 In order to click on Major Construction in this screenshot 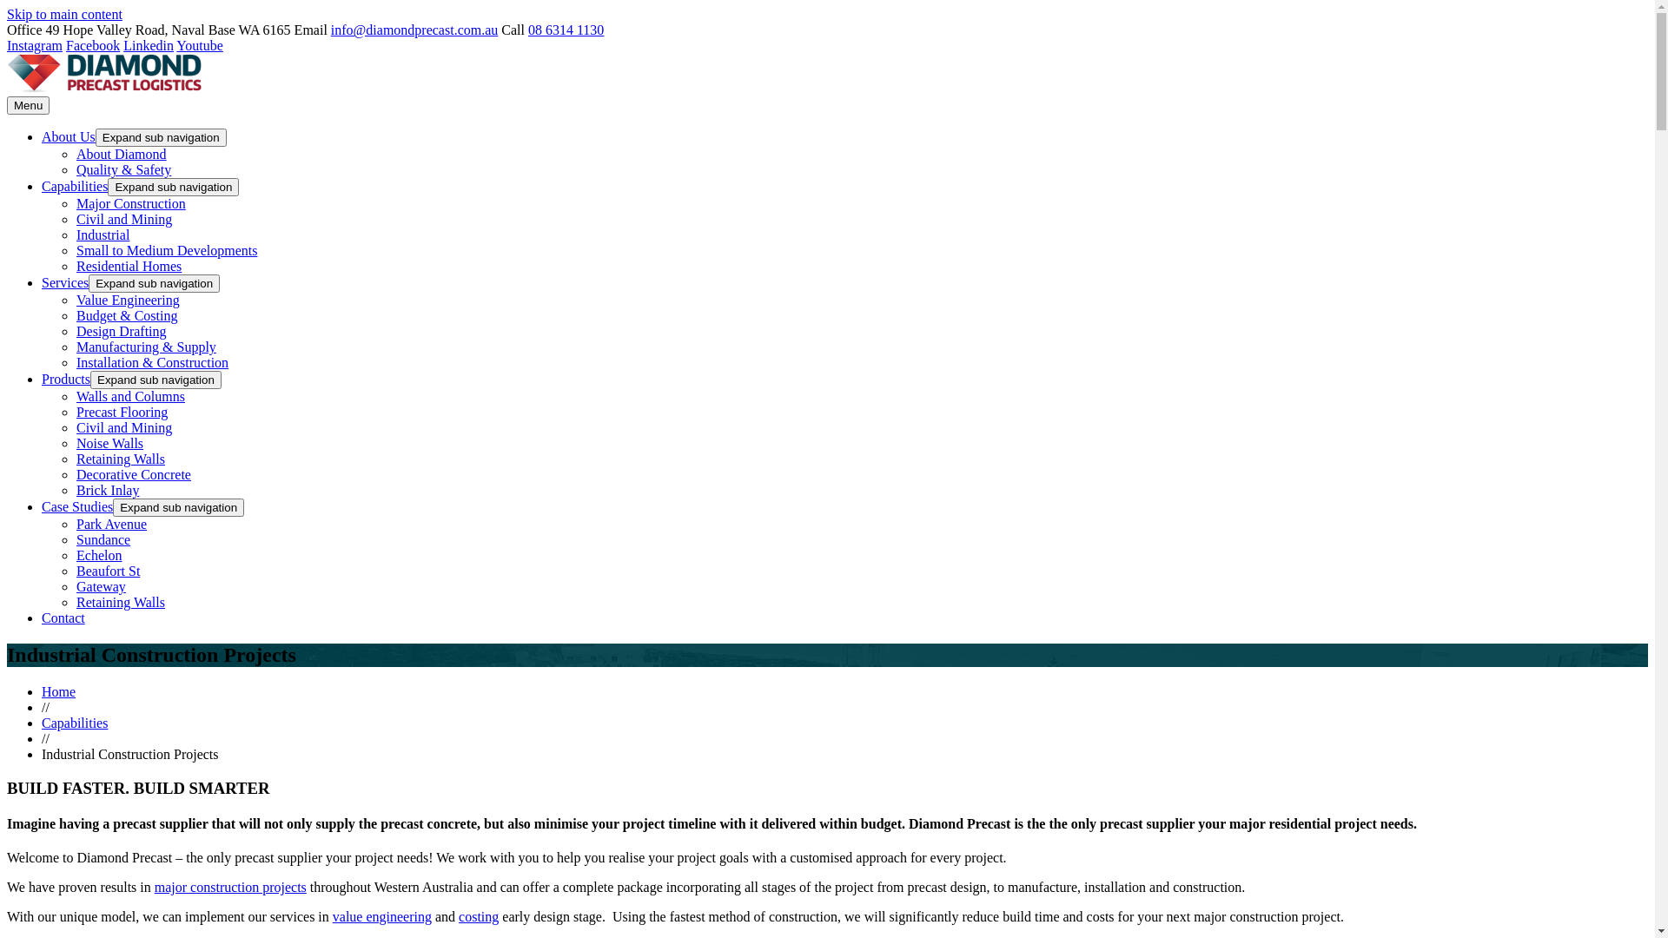, I will do `click(131, 203)`.